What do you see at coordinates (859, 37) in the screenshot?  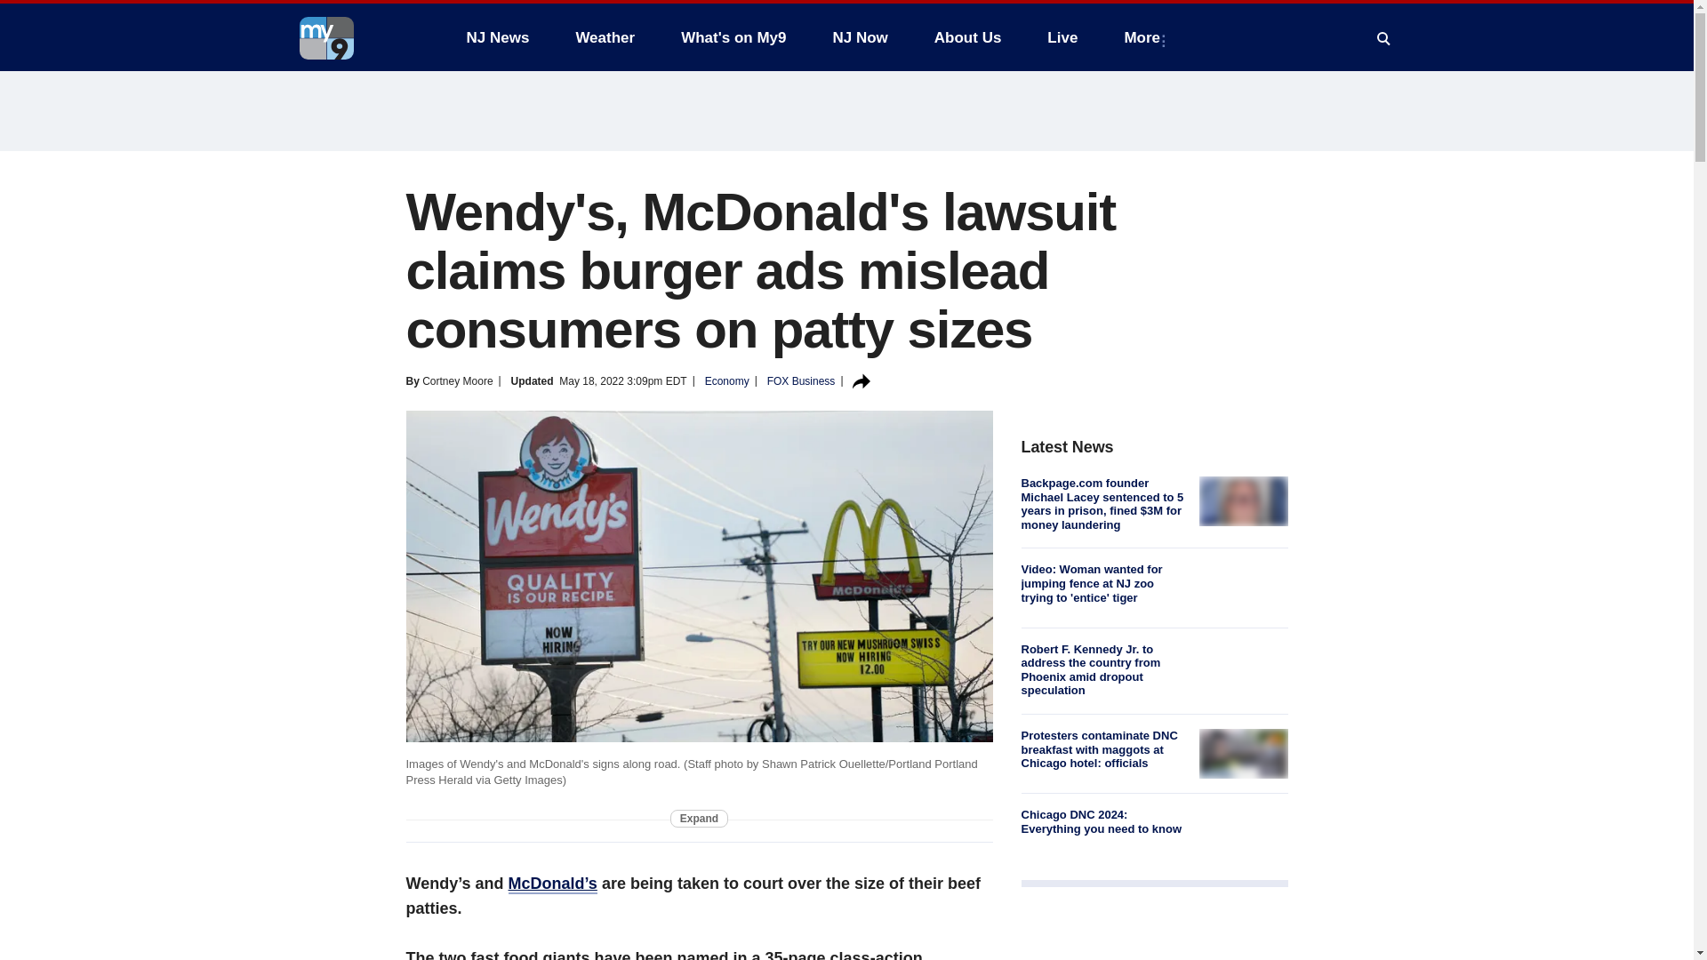 I see `NJ Now` at bounding box center [859, 37].